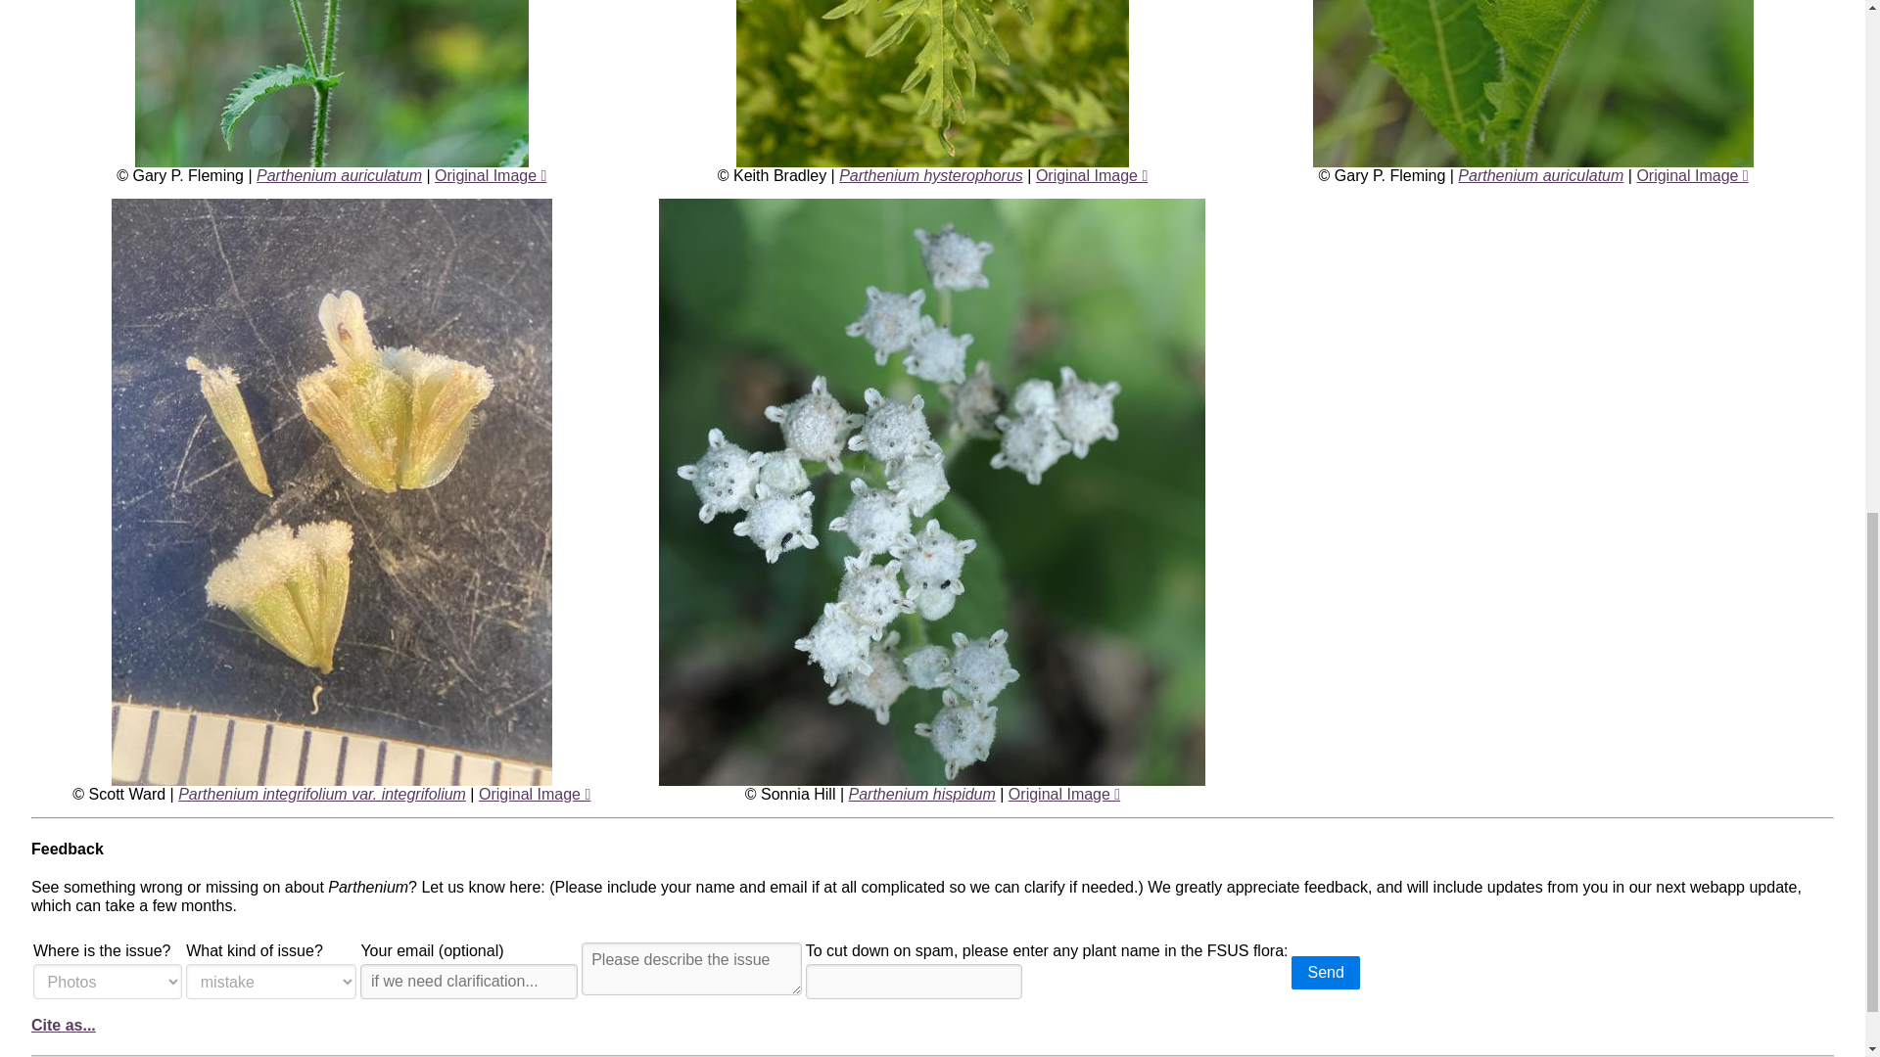  Describe the element at coordinates (63, 1025) in the screenshot. I see `Cite as...` at that location.